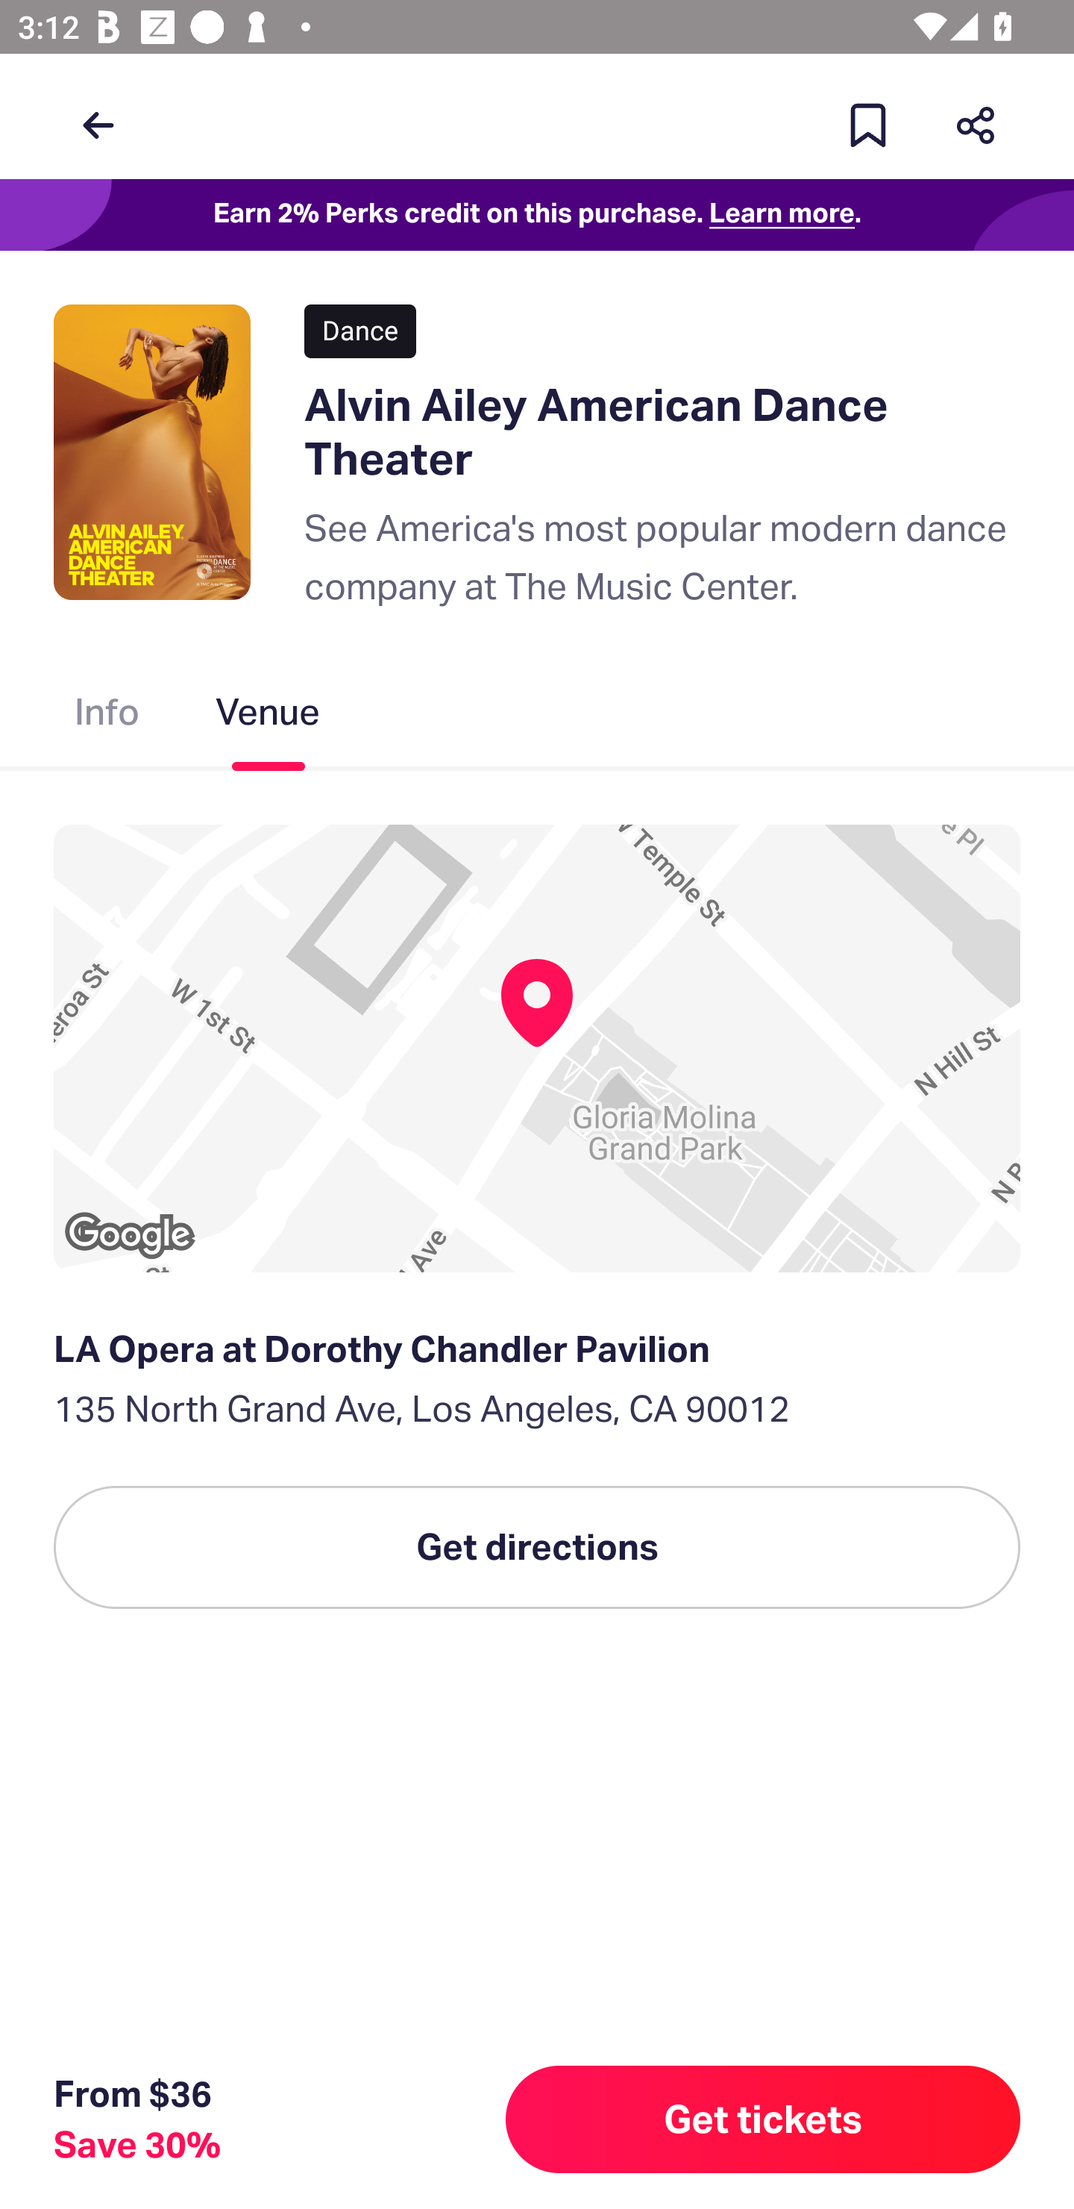 The height and width of the screenshot is (2209, 1074). What do you see at coordinates (537, 1048) in the screenshot?
I see `Google Map LA Opera at Dorothy Chandler Pavilion. ` at bounding box center [537, 1048].